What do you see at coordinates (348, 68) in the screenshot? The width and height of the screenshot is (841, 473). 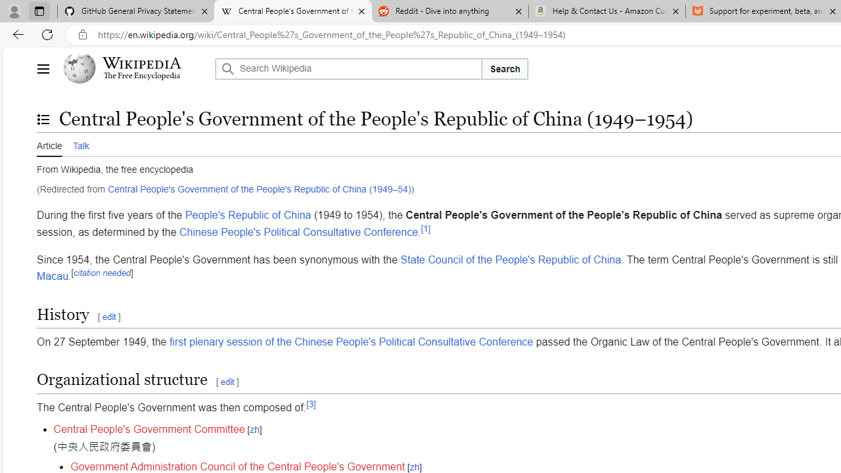 I see `Search Wikipedia` at bounding box center [348, 68].